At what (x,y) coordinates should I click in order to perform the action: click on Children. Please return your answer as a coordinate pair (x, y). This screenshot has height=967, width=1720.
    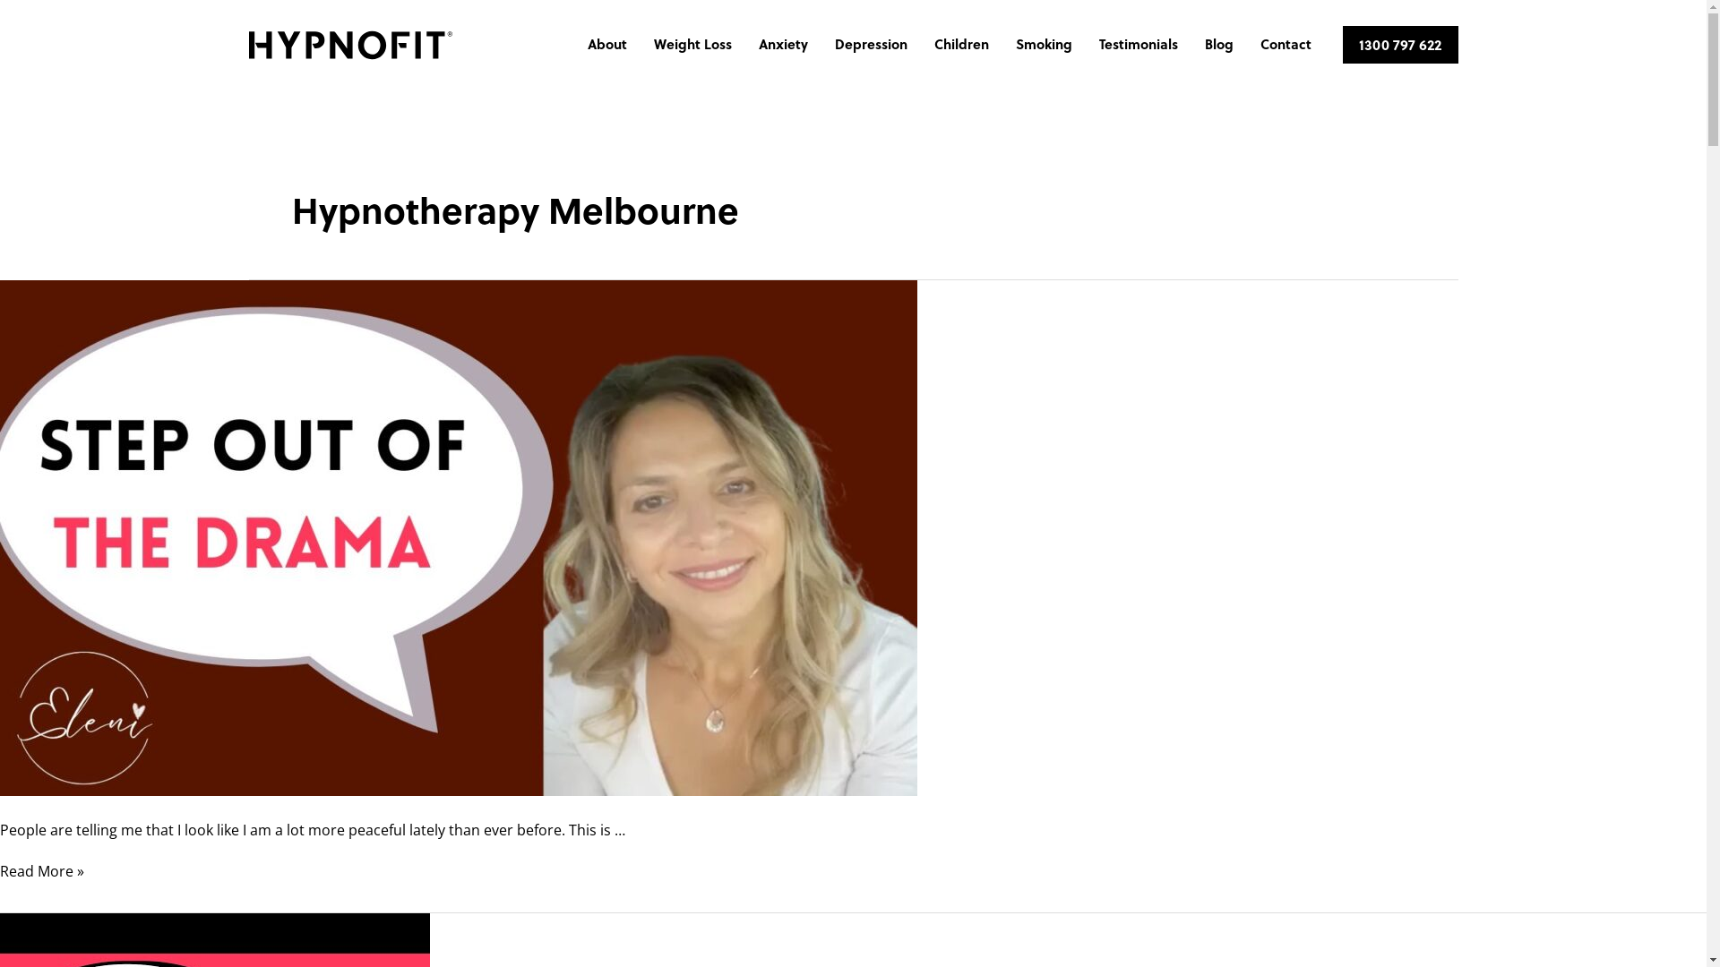
    Looking at the image, I should click on (962, 45).